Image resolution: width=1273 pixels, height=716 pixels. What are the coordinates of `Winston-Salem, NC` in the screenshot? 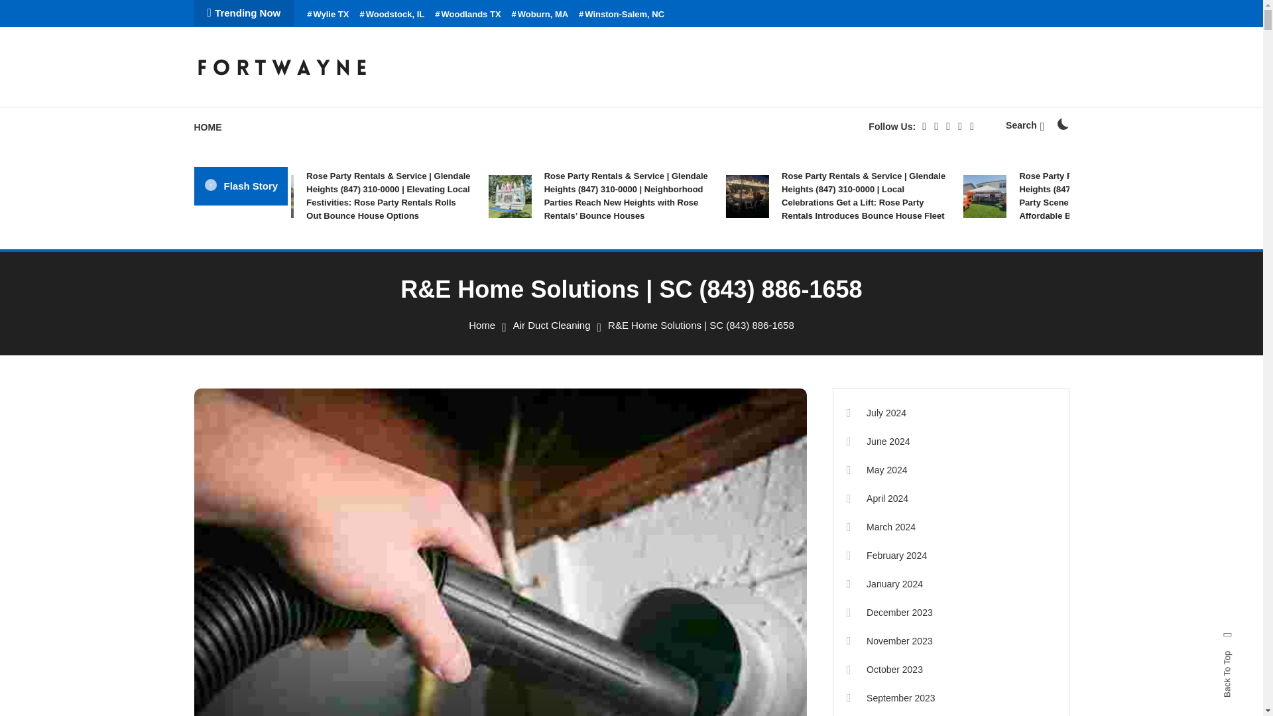 It's located at (622, 15).